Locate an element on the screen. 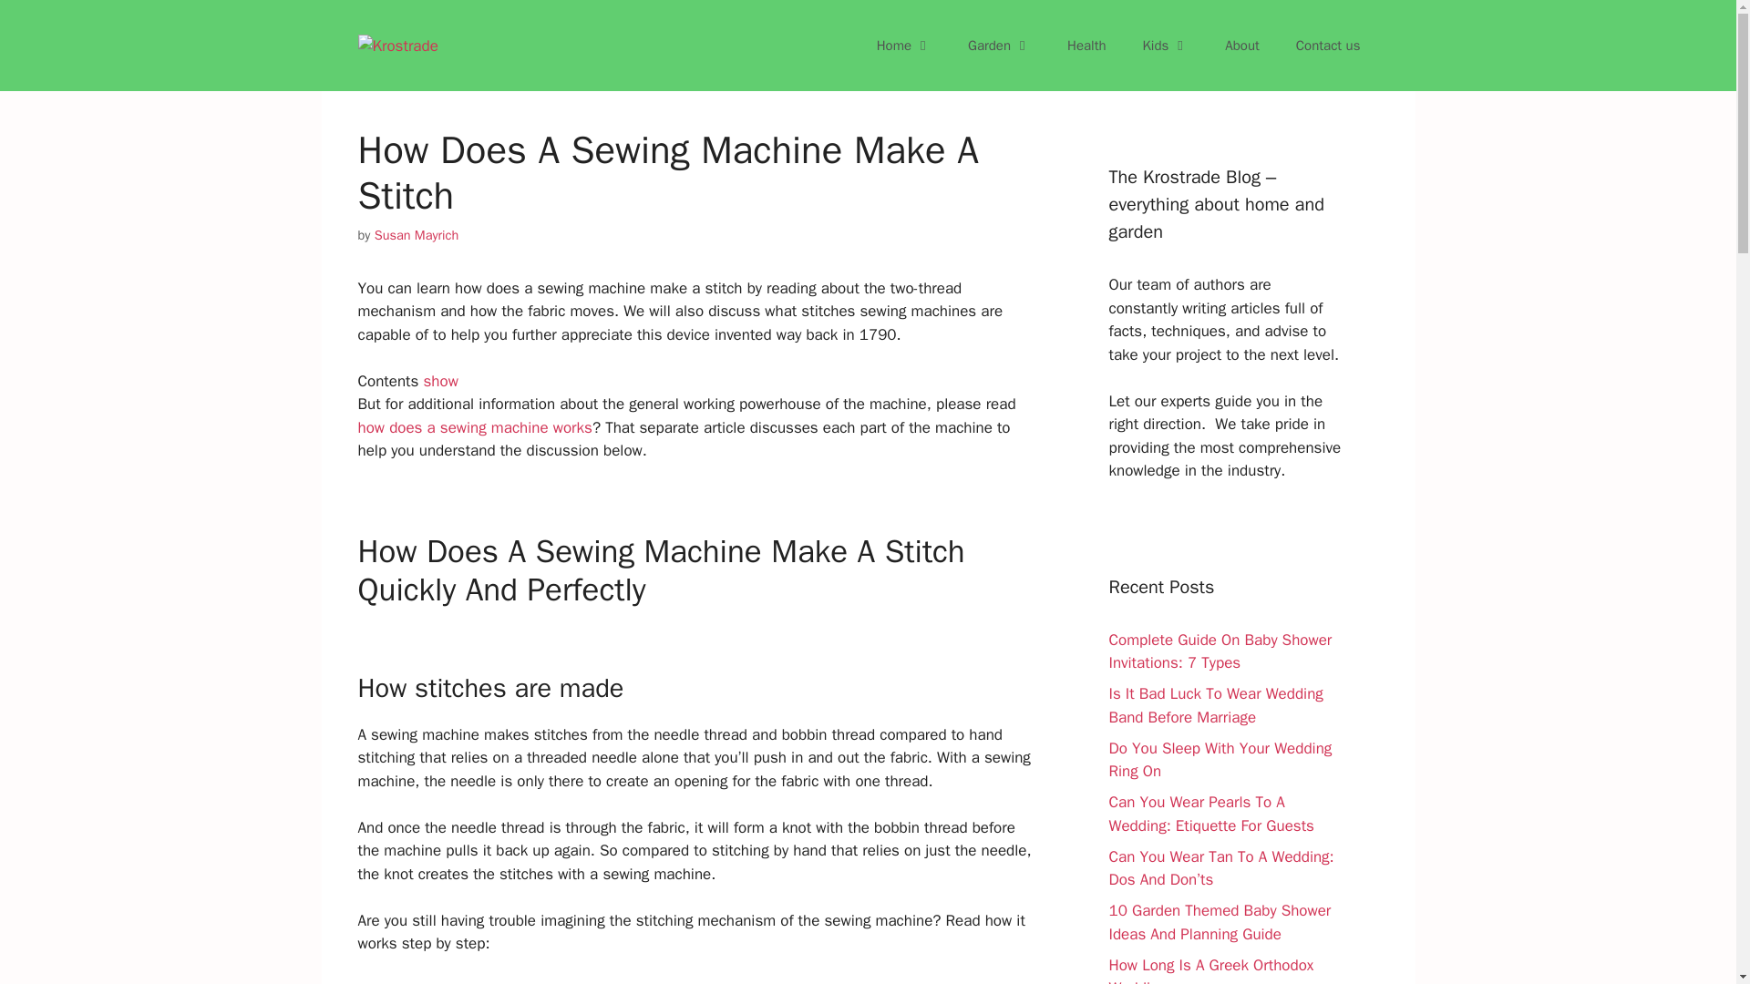 This screenshot has height=984, width=1750. Susan Mayrich is located at coordinates (416, 235).